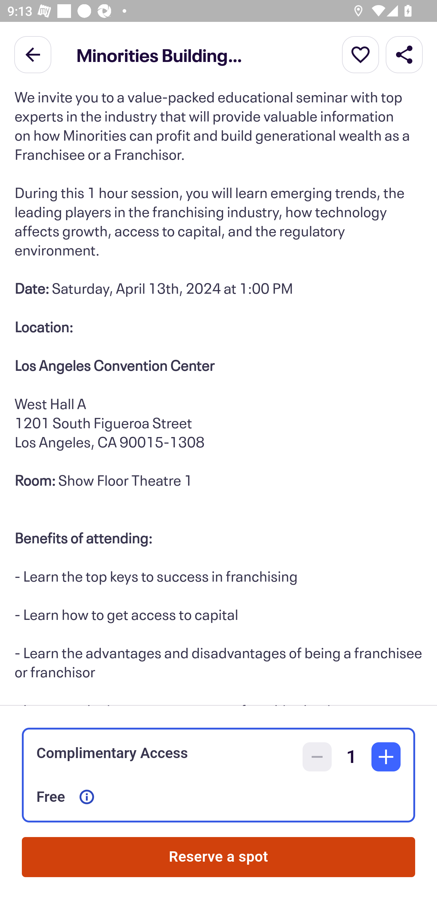 The width and height of the screenshot is (437, 899). I want to click on Reserve a spot, so click(218, 857).